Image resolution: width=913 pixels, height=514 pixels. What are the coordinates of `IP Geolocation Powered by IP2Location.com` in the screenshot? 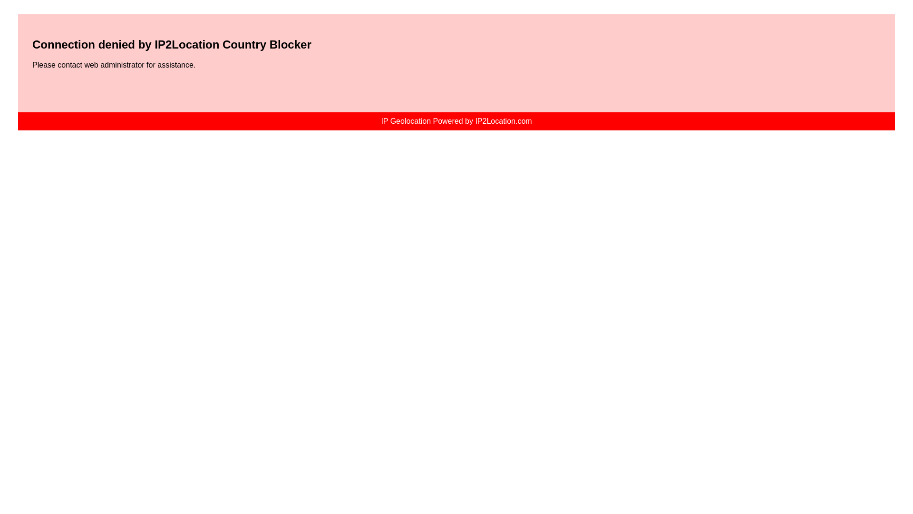 It's located at (456, 121).